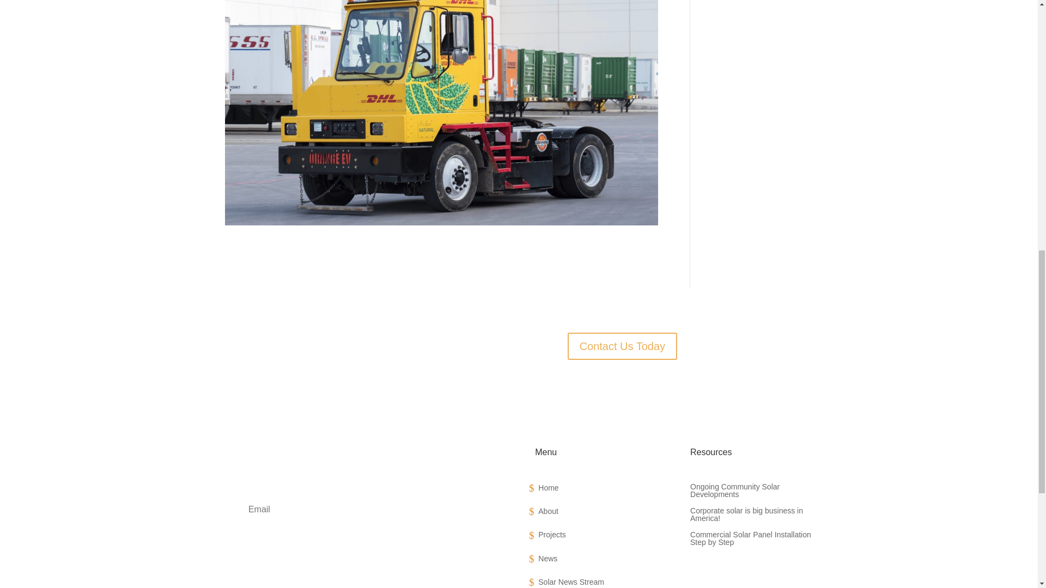 This screenshot has width=1046, height=588. I want to click on Subscribe, so click(364, 543).